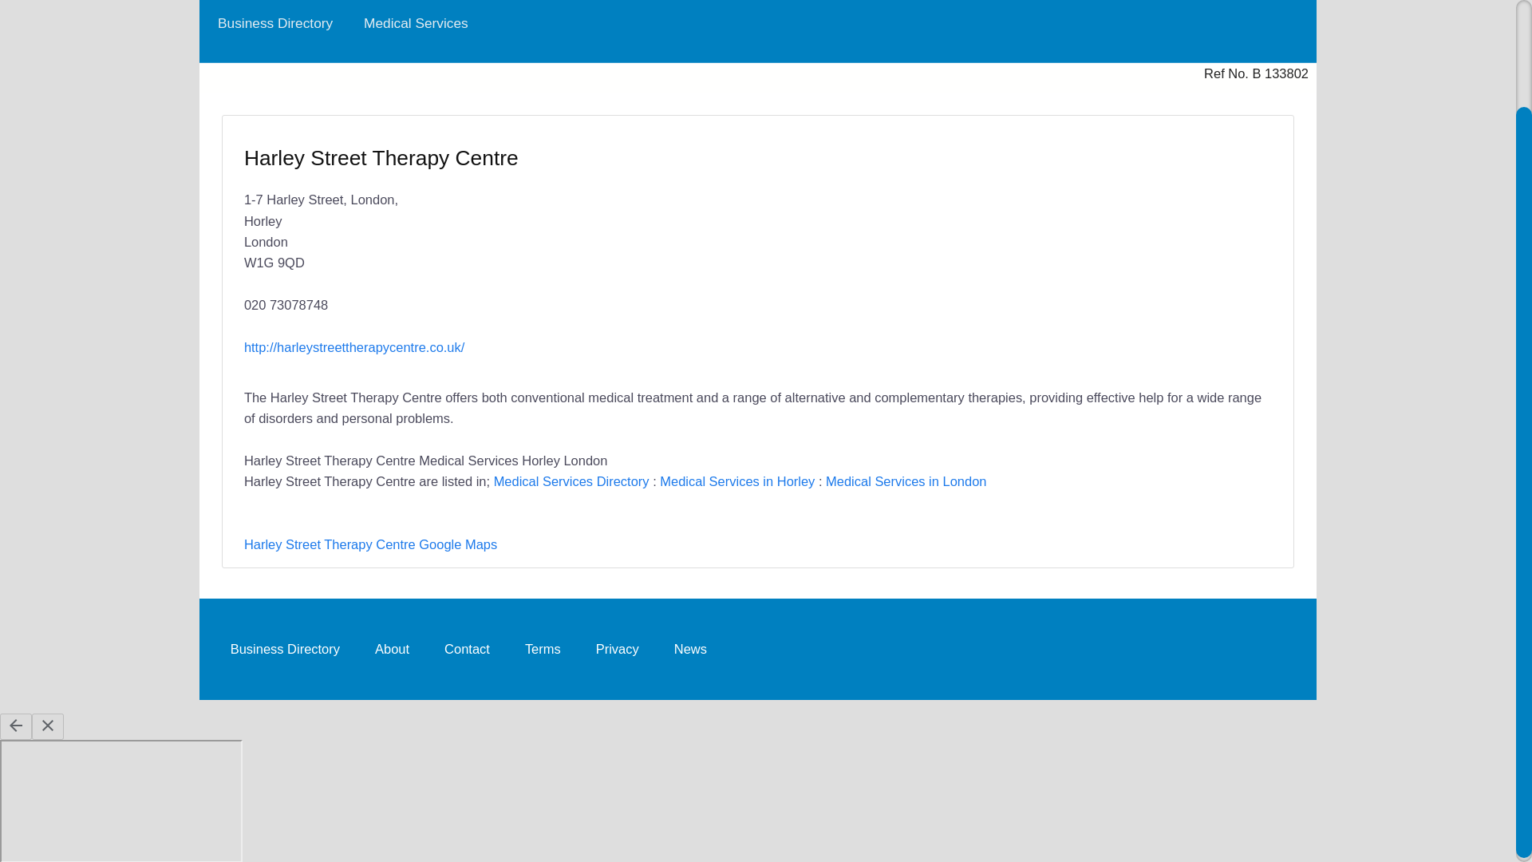 This screenshot has height=862, width=1532. I want to click on Terms, so click(543, 648).